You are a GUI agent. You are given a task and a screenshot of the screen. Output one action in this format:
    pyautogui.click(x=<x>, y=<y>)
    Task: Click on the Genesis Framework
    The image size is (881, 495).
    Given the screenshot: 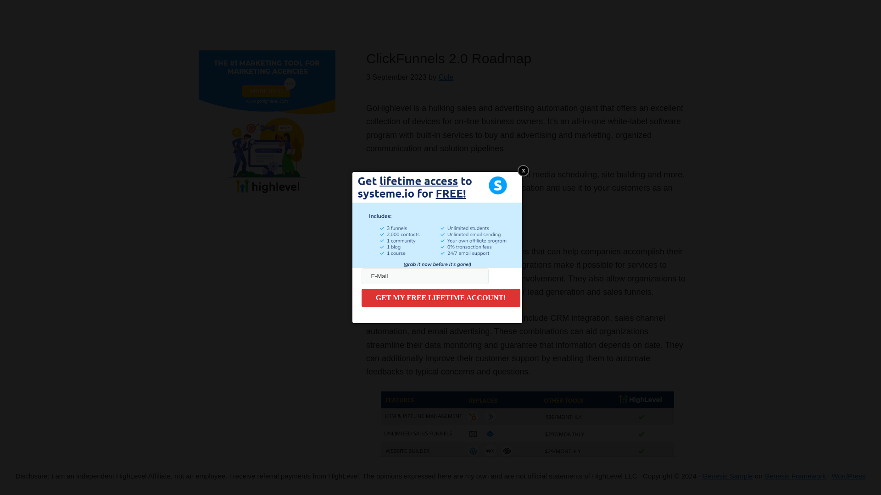 What is the action you would take?
    pyautogui.click(x=795, y=476)
    